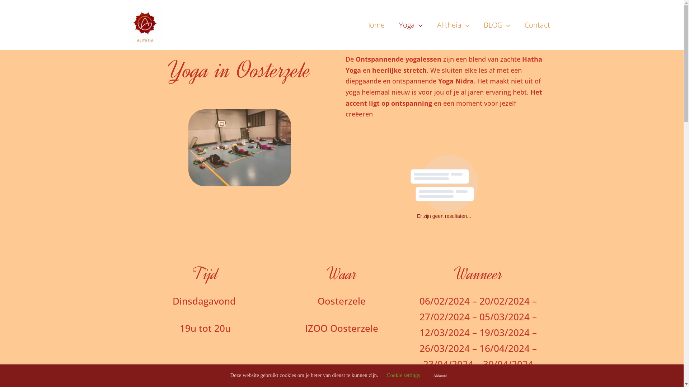 Image resolution: width=689 pixels, height=387 pixels. What do you see at coordinates (375, 25) in the screenshot?
I see `Home` at bounding box center [375, 25].